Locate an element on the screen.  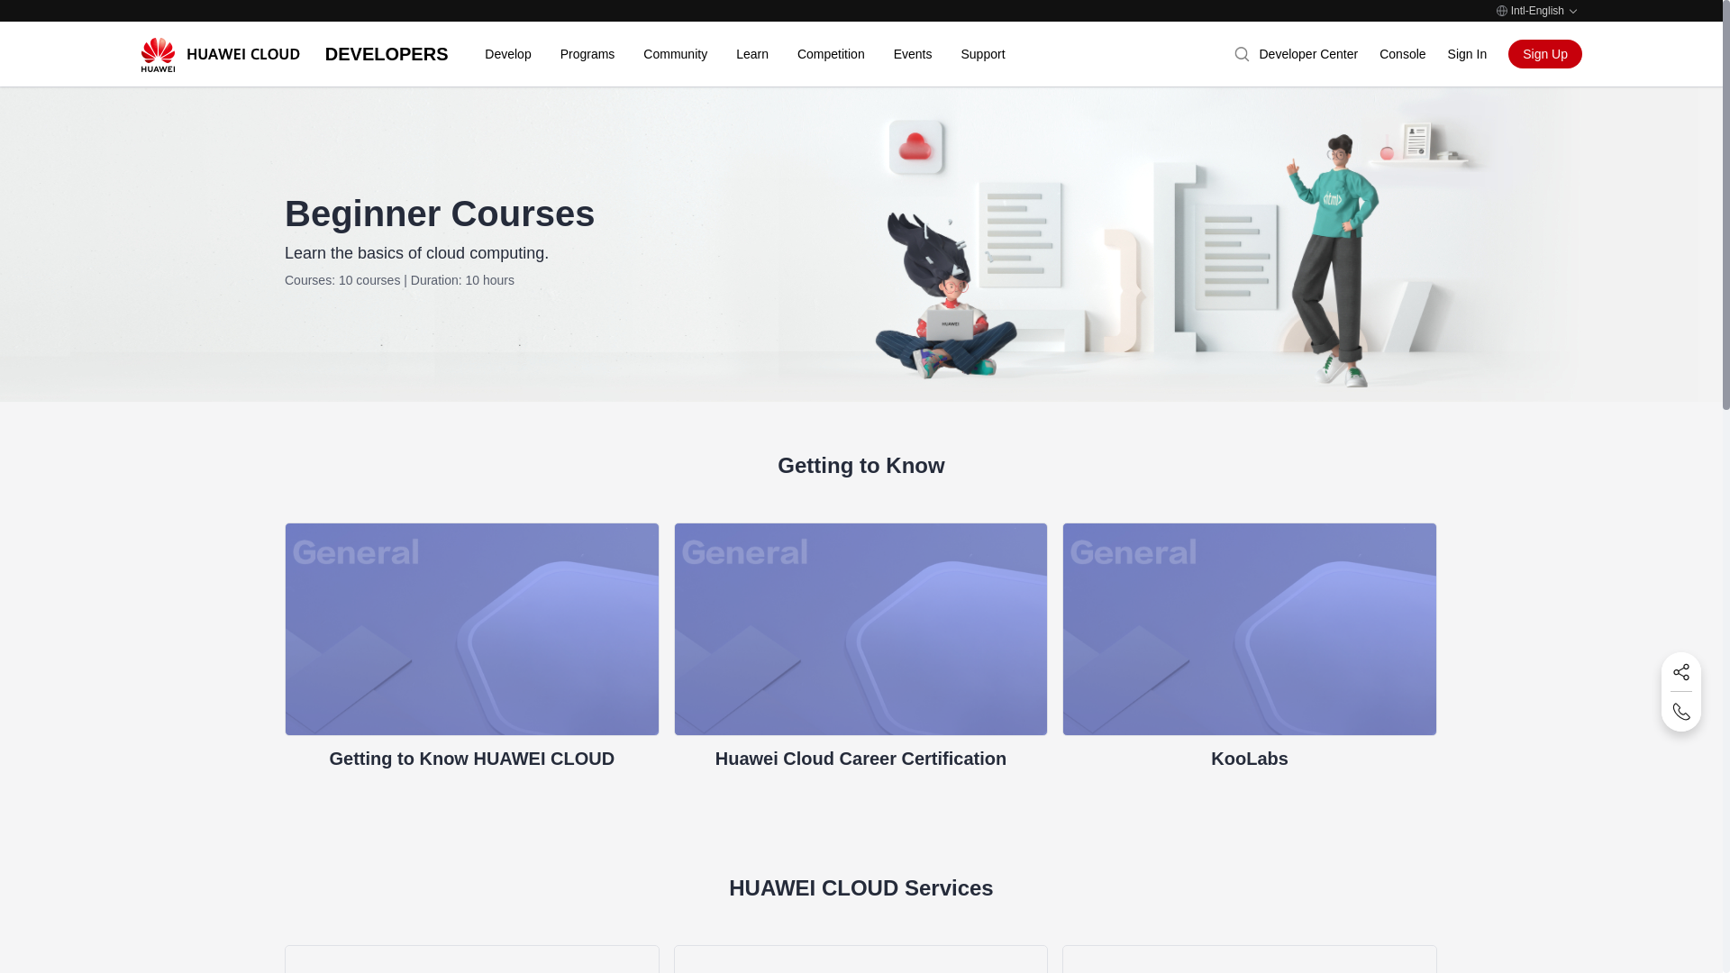
Community is located at coordinates (1402, 53).